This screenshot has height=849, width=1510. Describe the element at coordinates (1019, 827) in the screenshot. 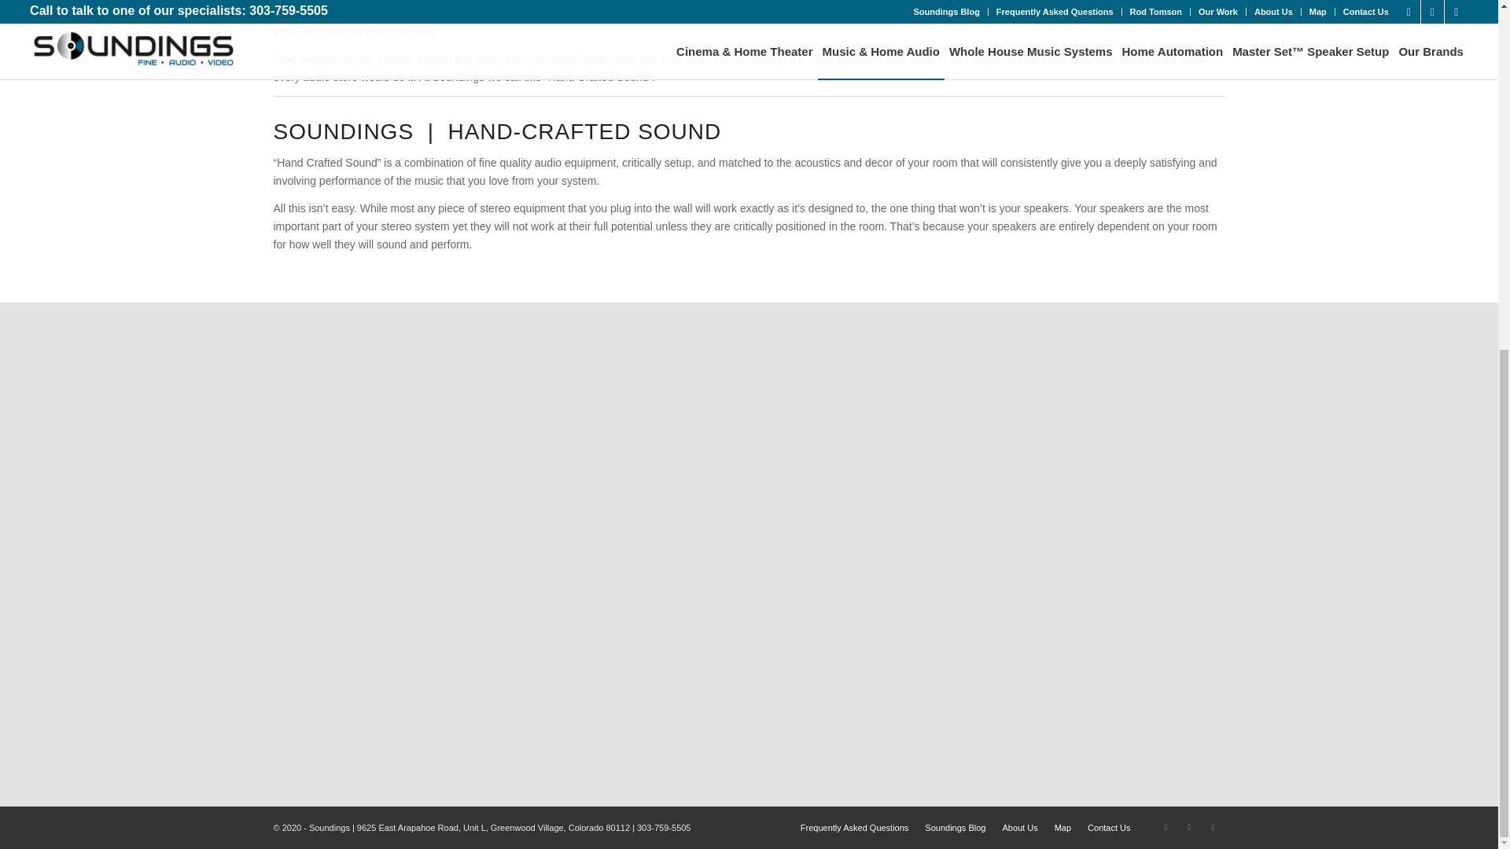

I see `About Us` at that location.